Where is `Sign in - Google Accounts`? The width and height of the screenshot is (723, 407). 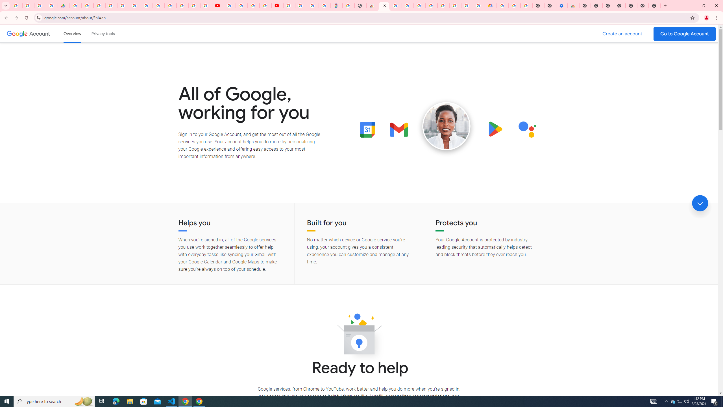
Sign in - Google Accounts is located at coordinates (301, 6).